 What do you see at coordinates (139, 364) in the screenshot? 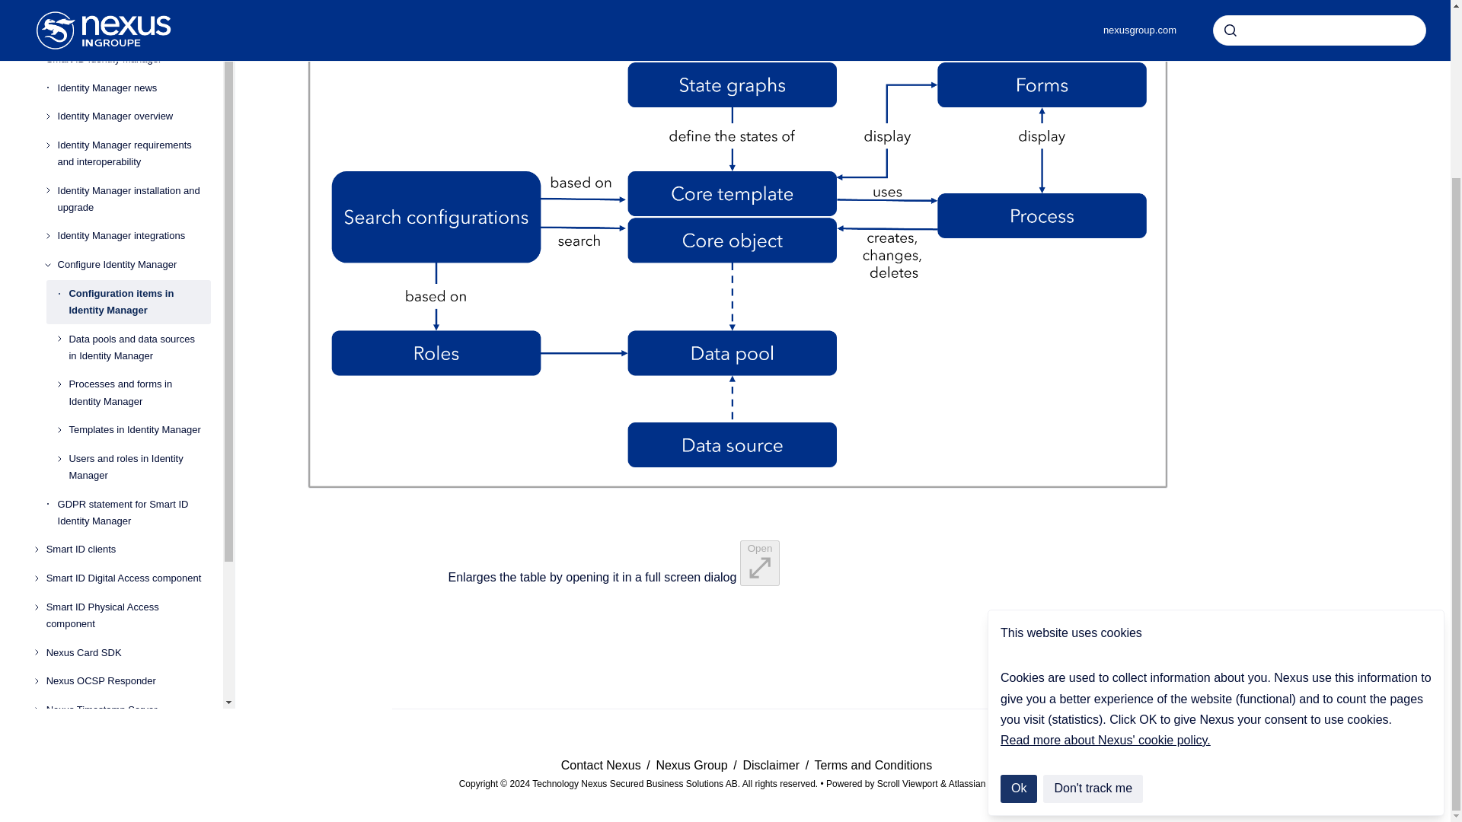
I see `Users and roles in Identity Manager` at bounding box center [139, 364].